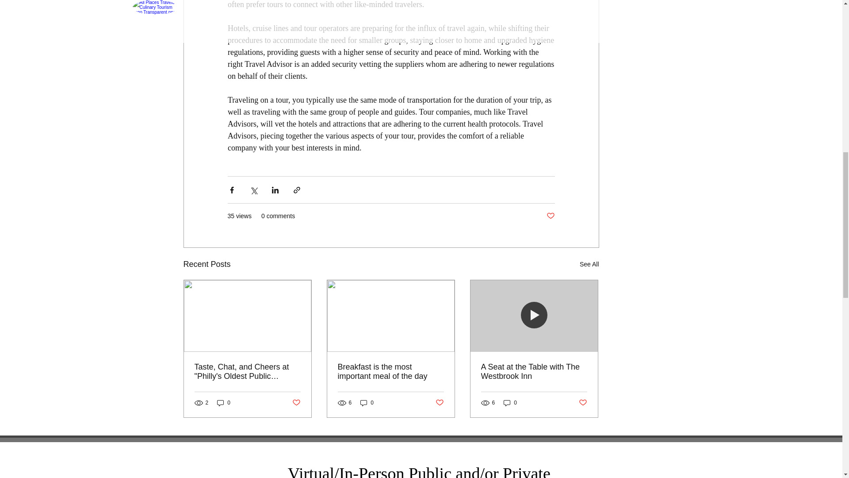  I want to click on 0, so click(367, 403).